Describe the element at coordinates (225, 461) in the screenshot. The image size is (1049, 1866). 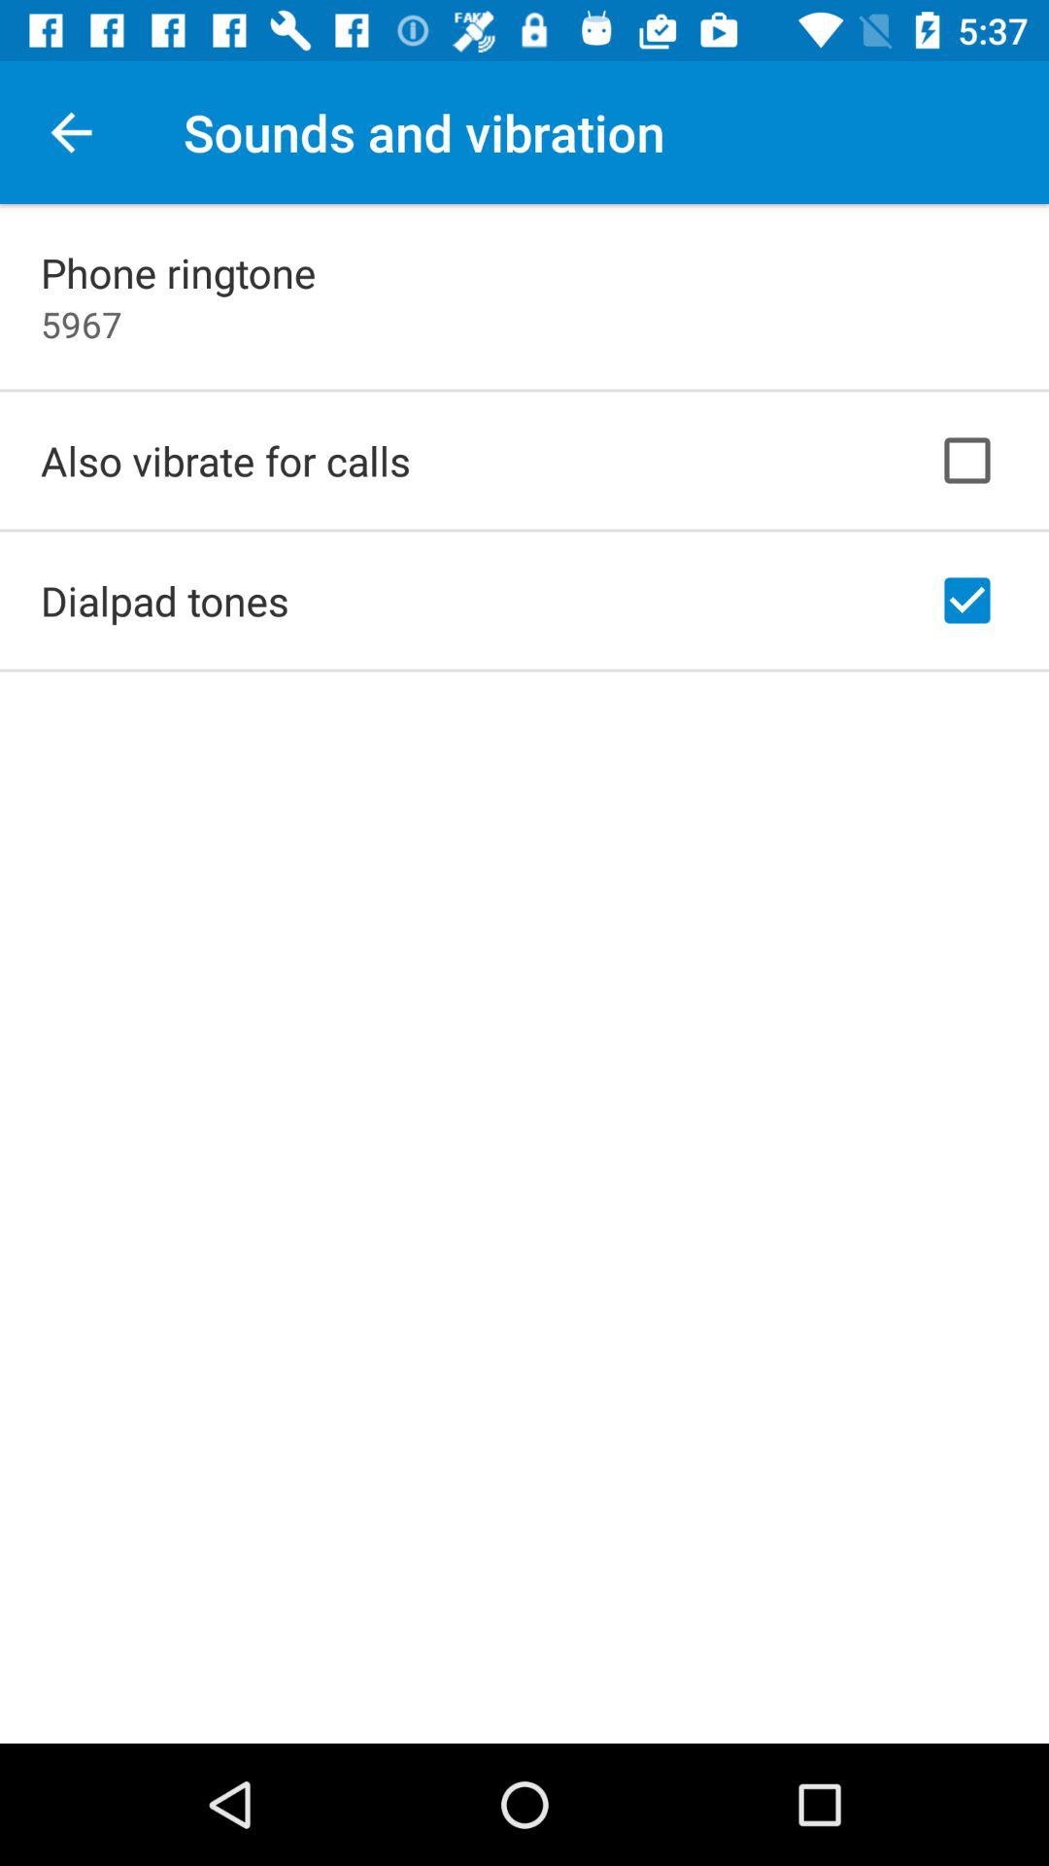
I see `swipe until also vibrate for item` at that location.